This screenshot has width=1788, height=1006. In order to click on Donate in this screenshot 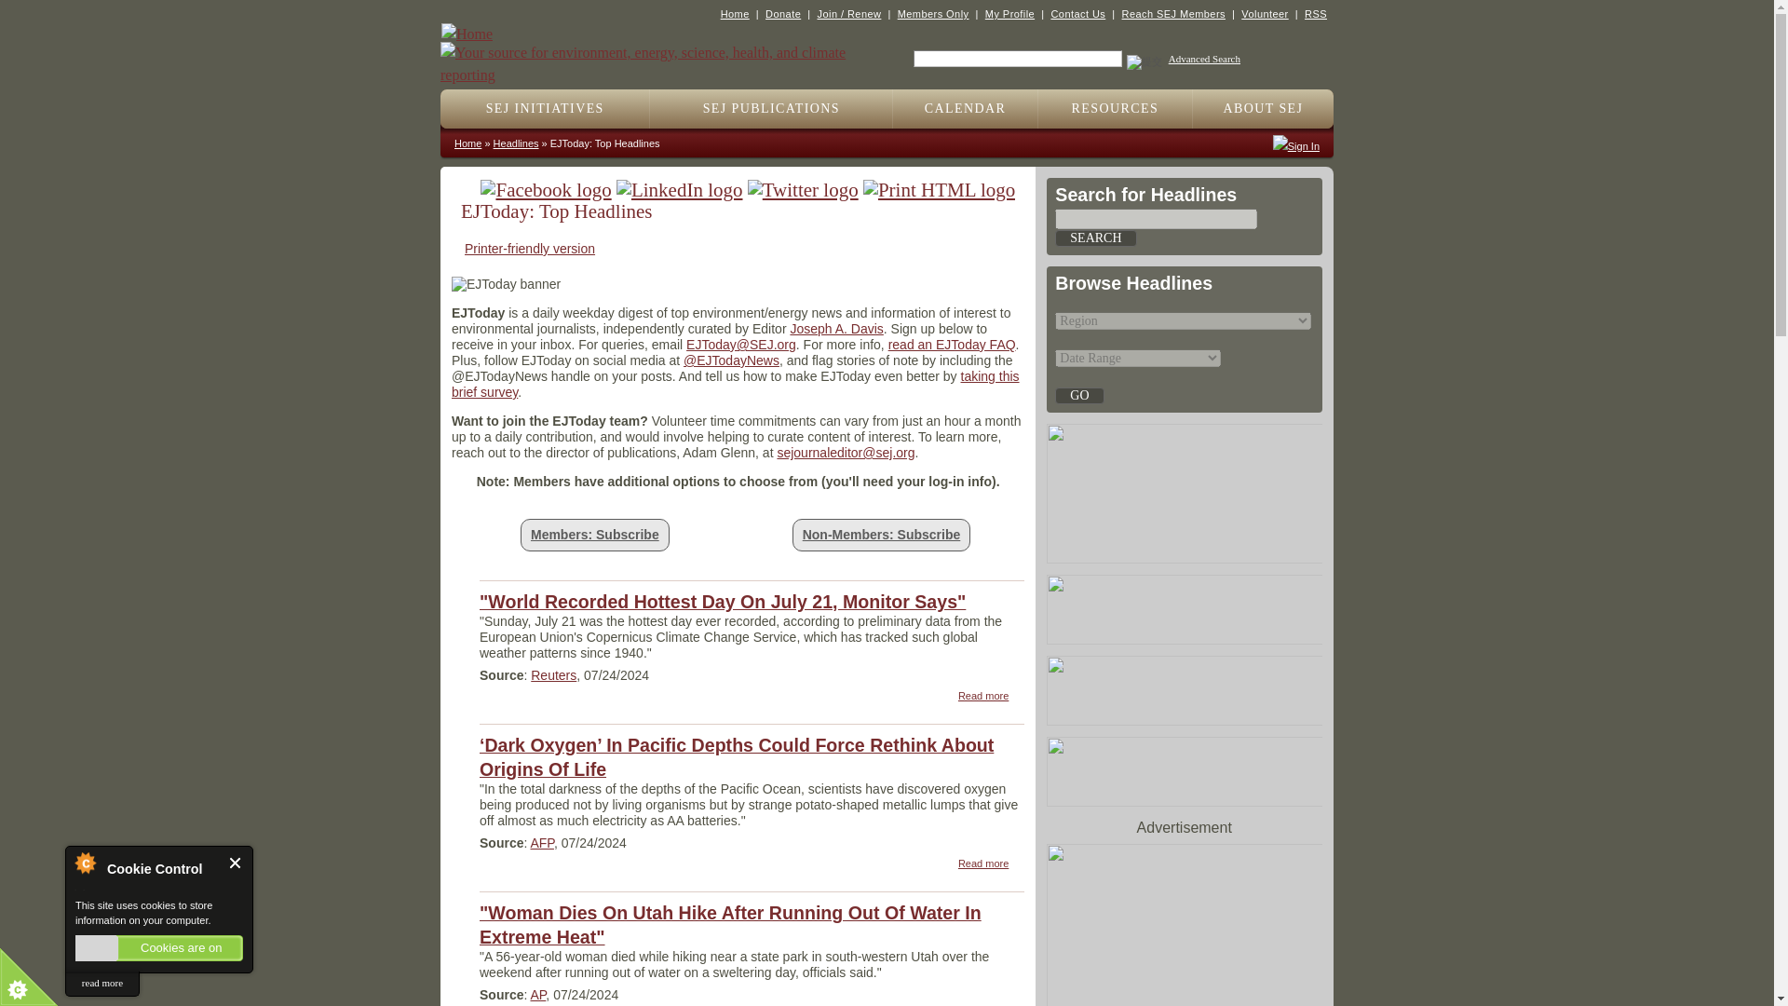, I will do `click(782, 13)`.